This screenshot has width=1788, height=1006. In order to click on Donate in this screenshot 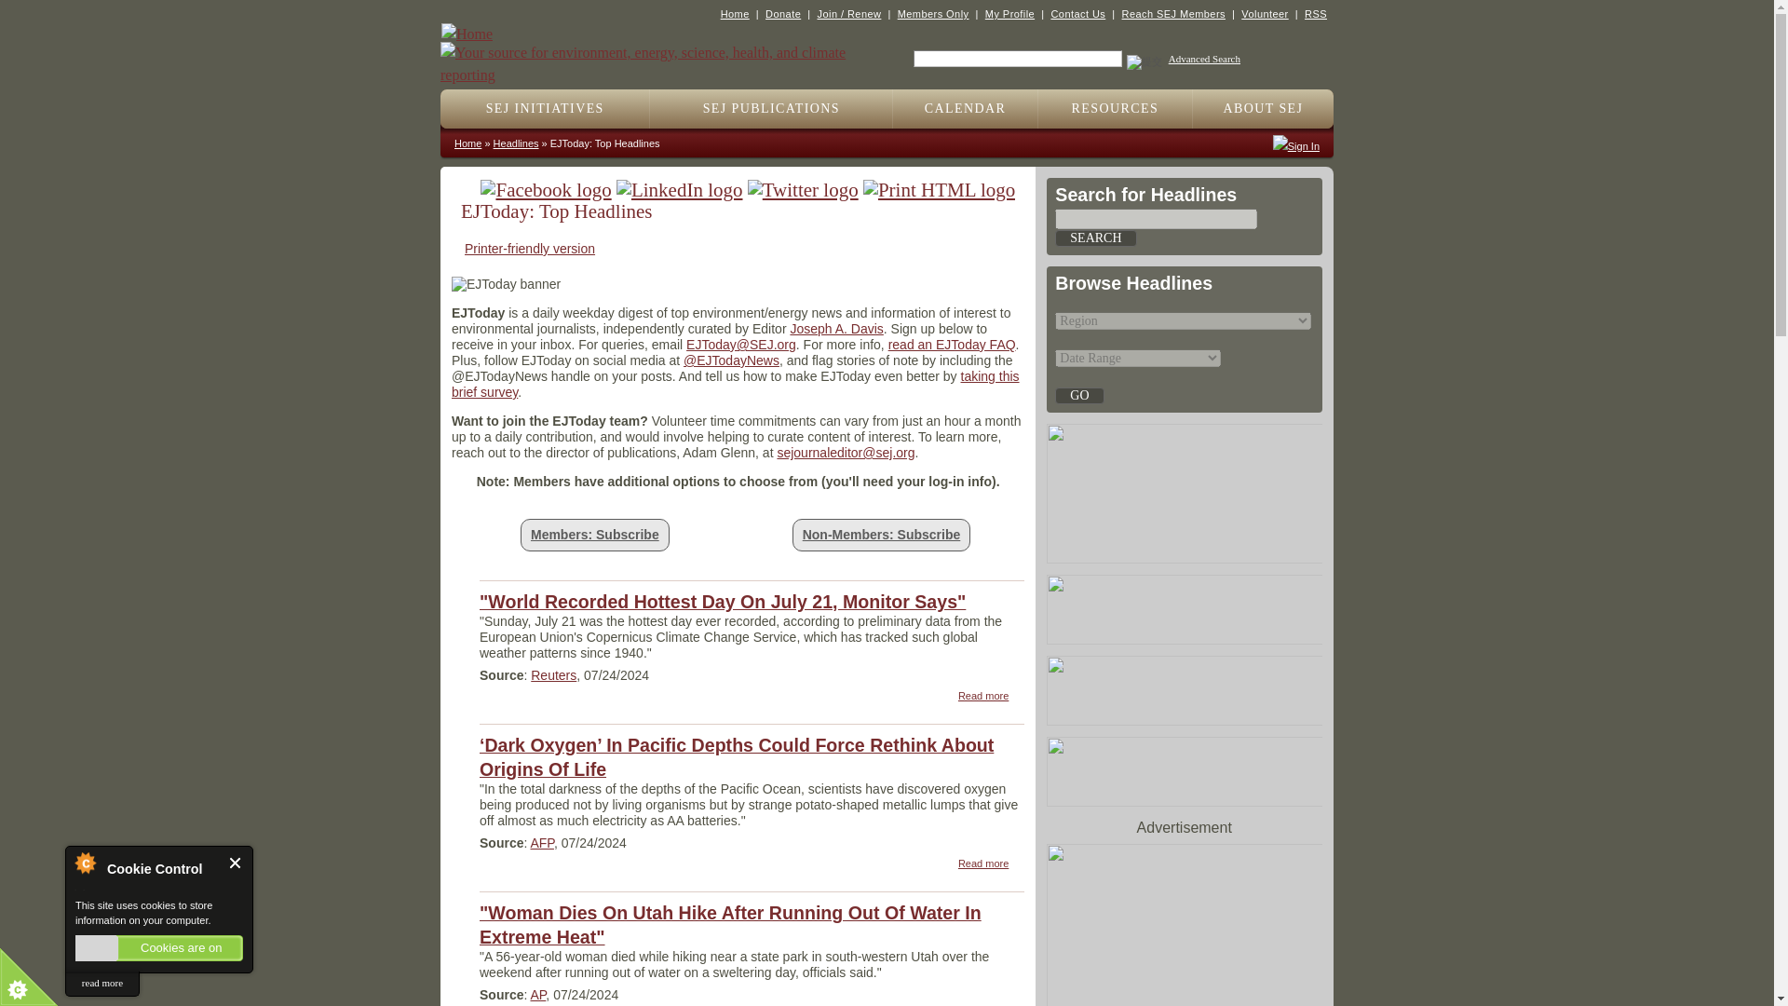, I will do `click(782, 13)`.